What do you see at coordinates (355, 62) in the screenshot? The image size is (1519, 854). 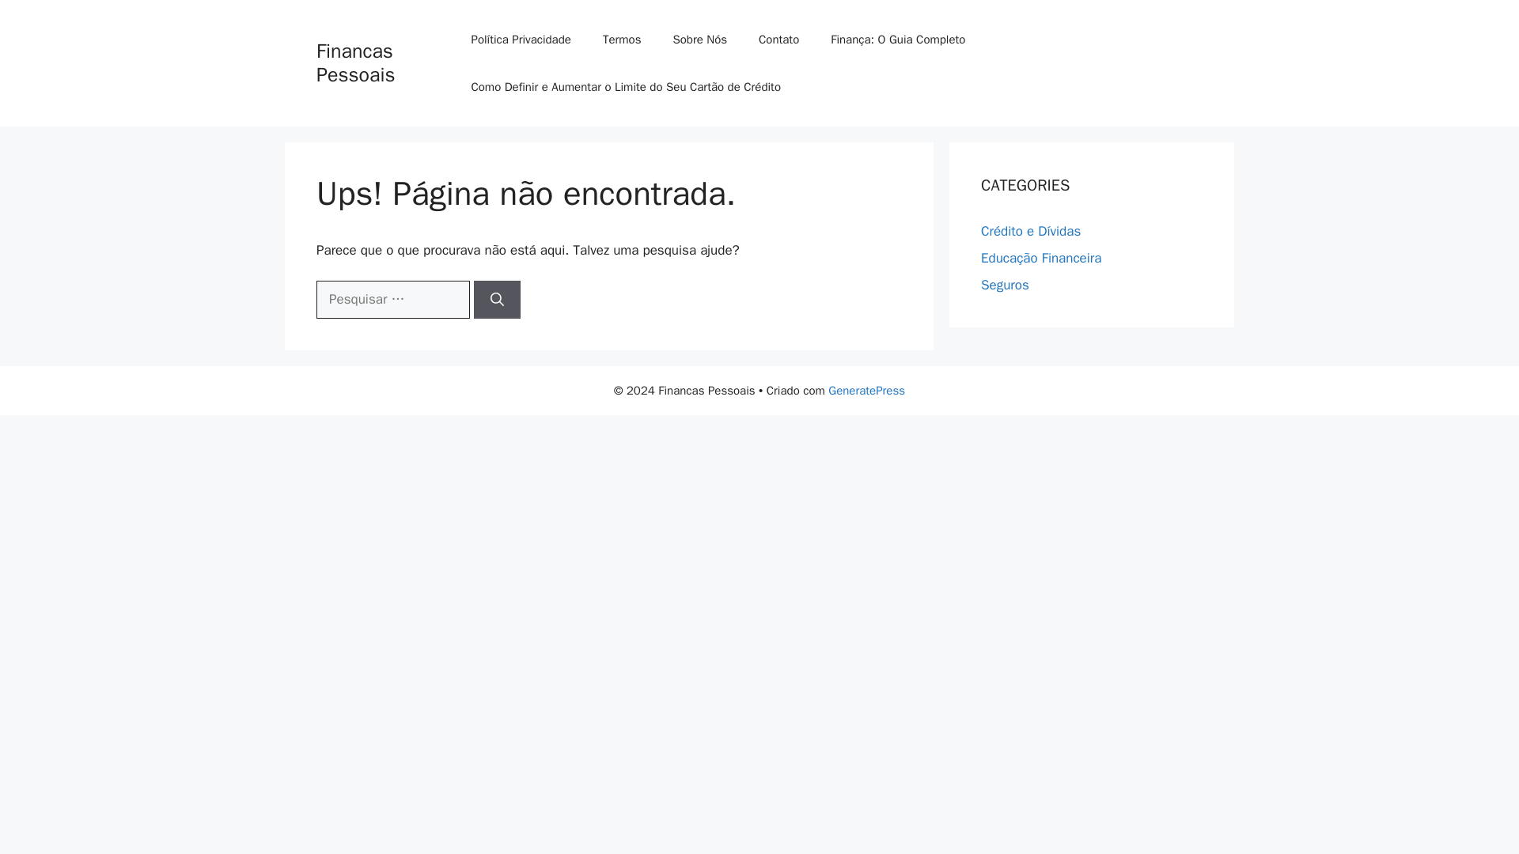 I see `Financas Pessoais` at bounding box center [355, 62].